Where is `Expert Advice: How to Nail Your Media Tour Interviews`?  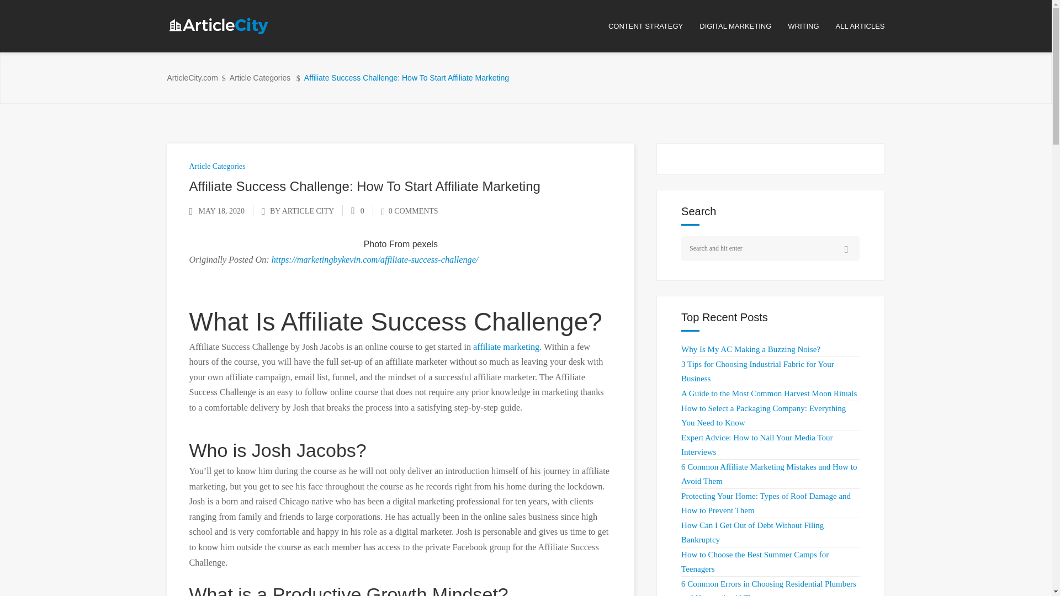 Expert Advice: How to Nail Your Media Tour Interviews is located at coordinates (756, 445).